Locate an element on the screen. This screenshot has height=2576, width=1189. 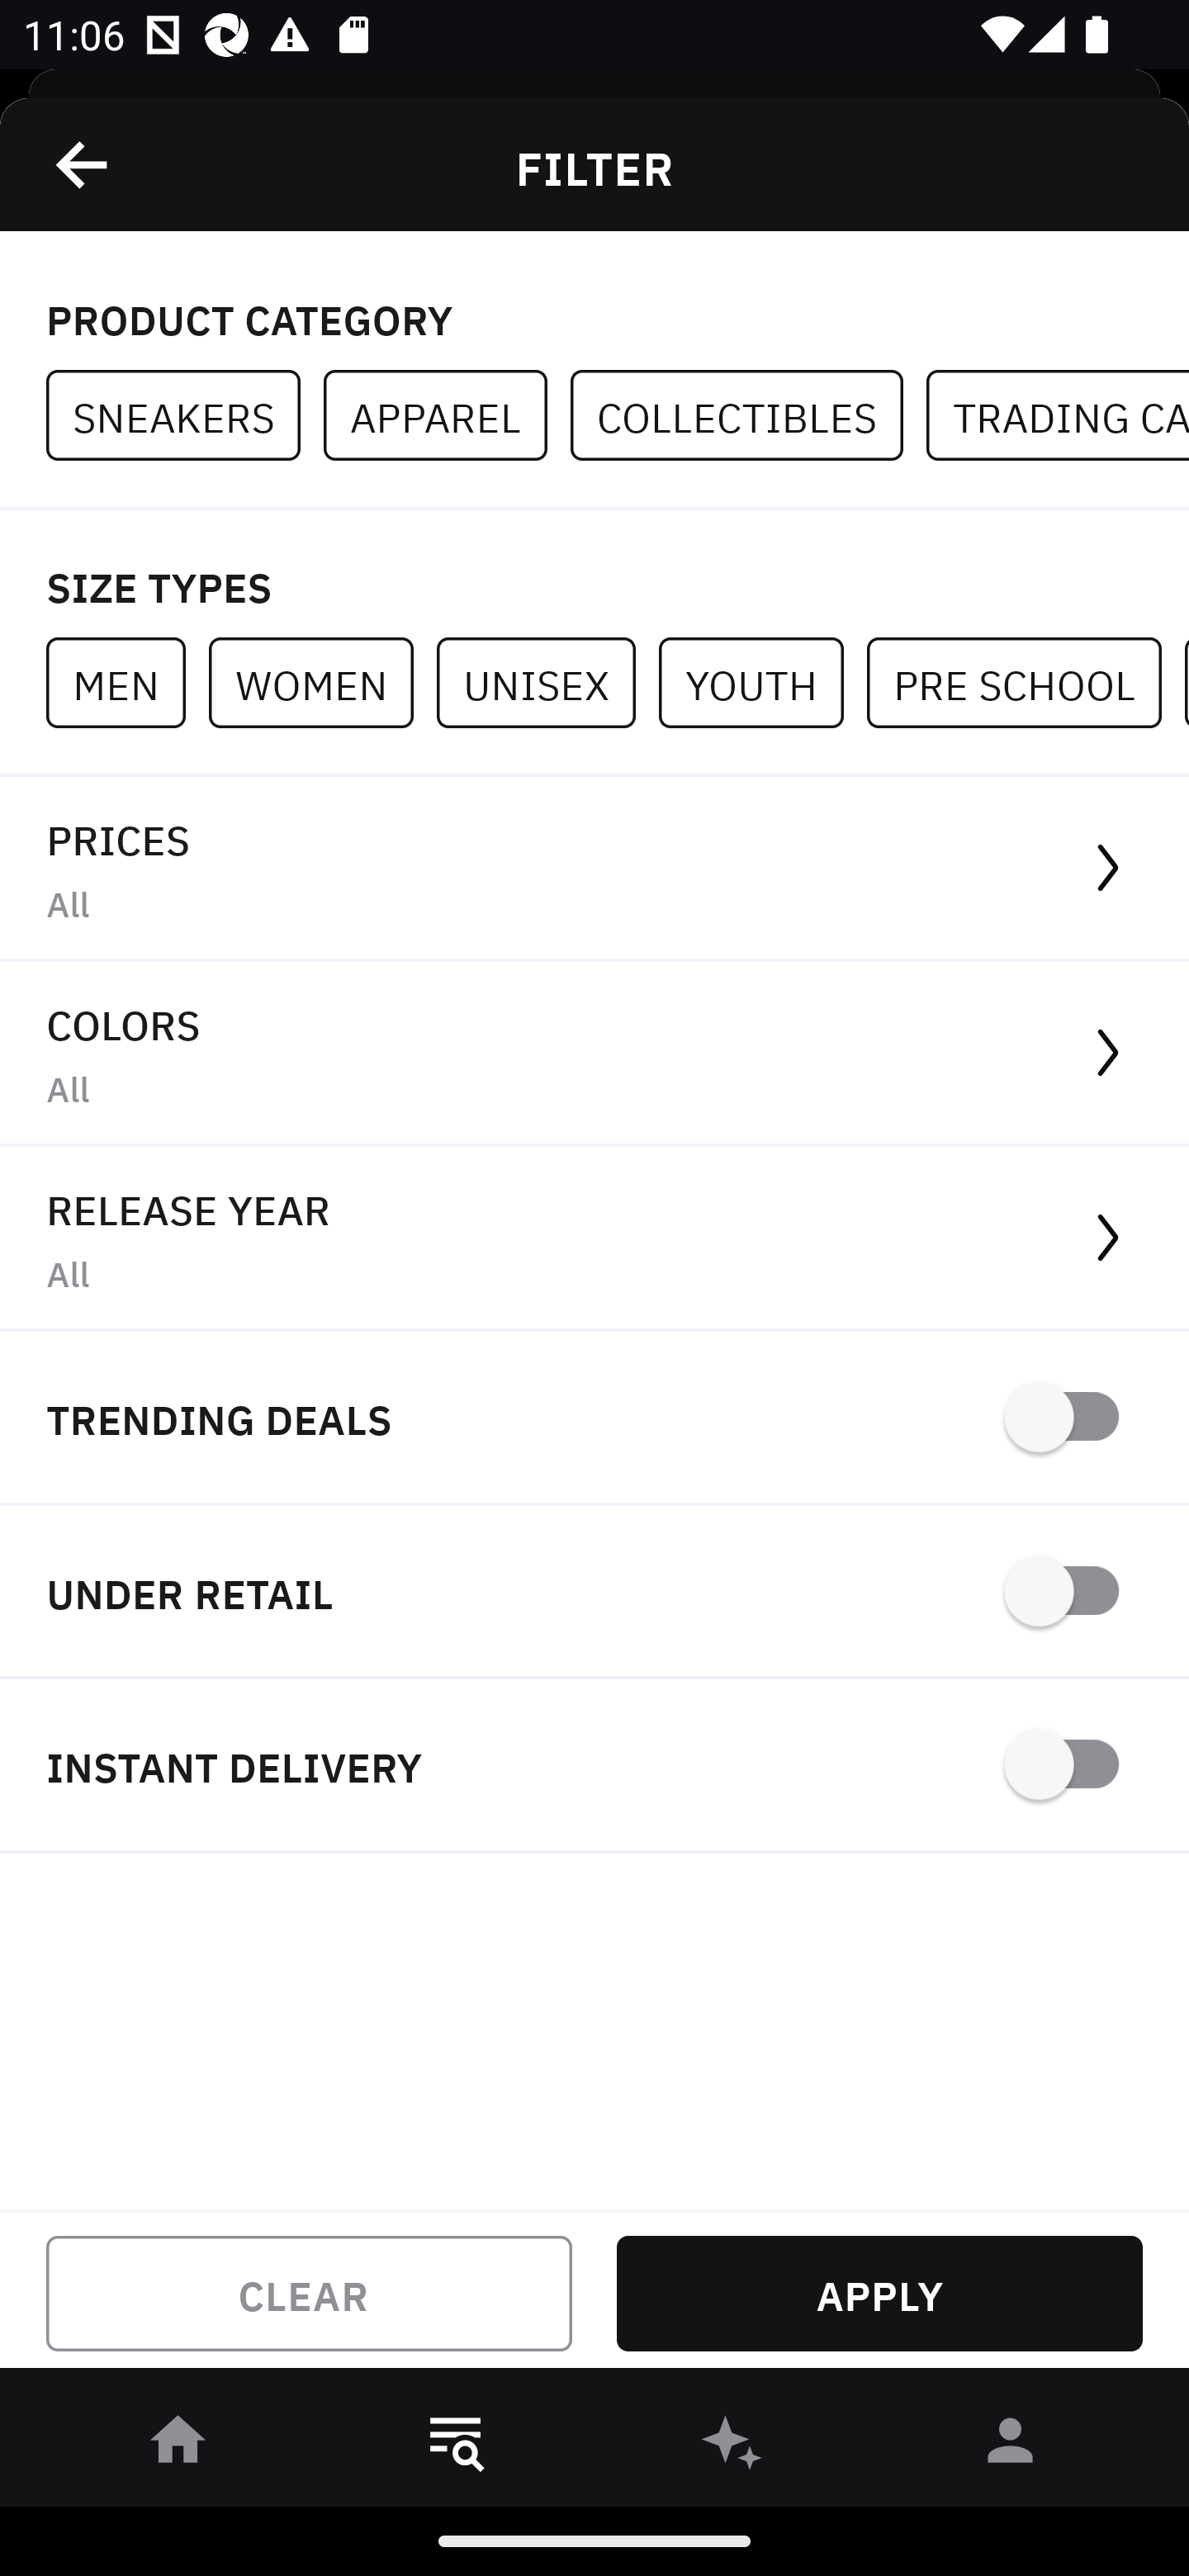
UNISEX is located at coordinates (547, 682).